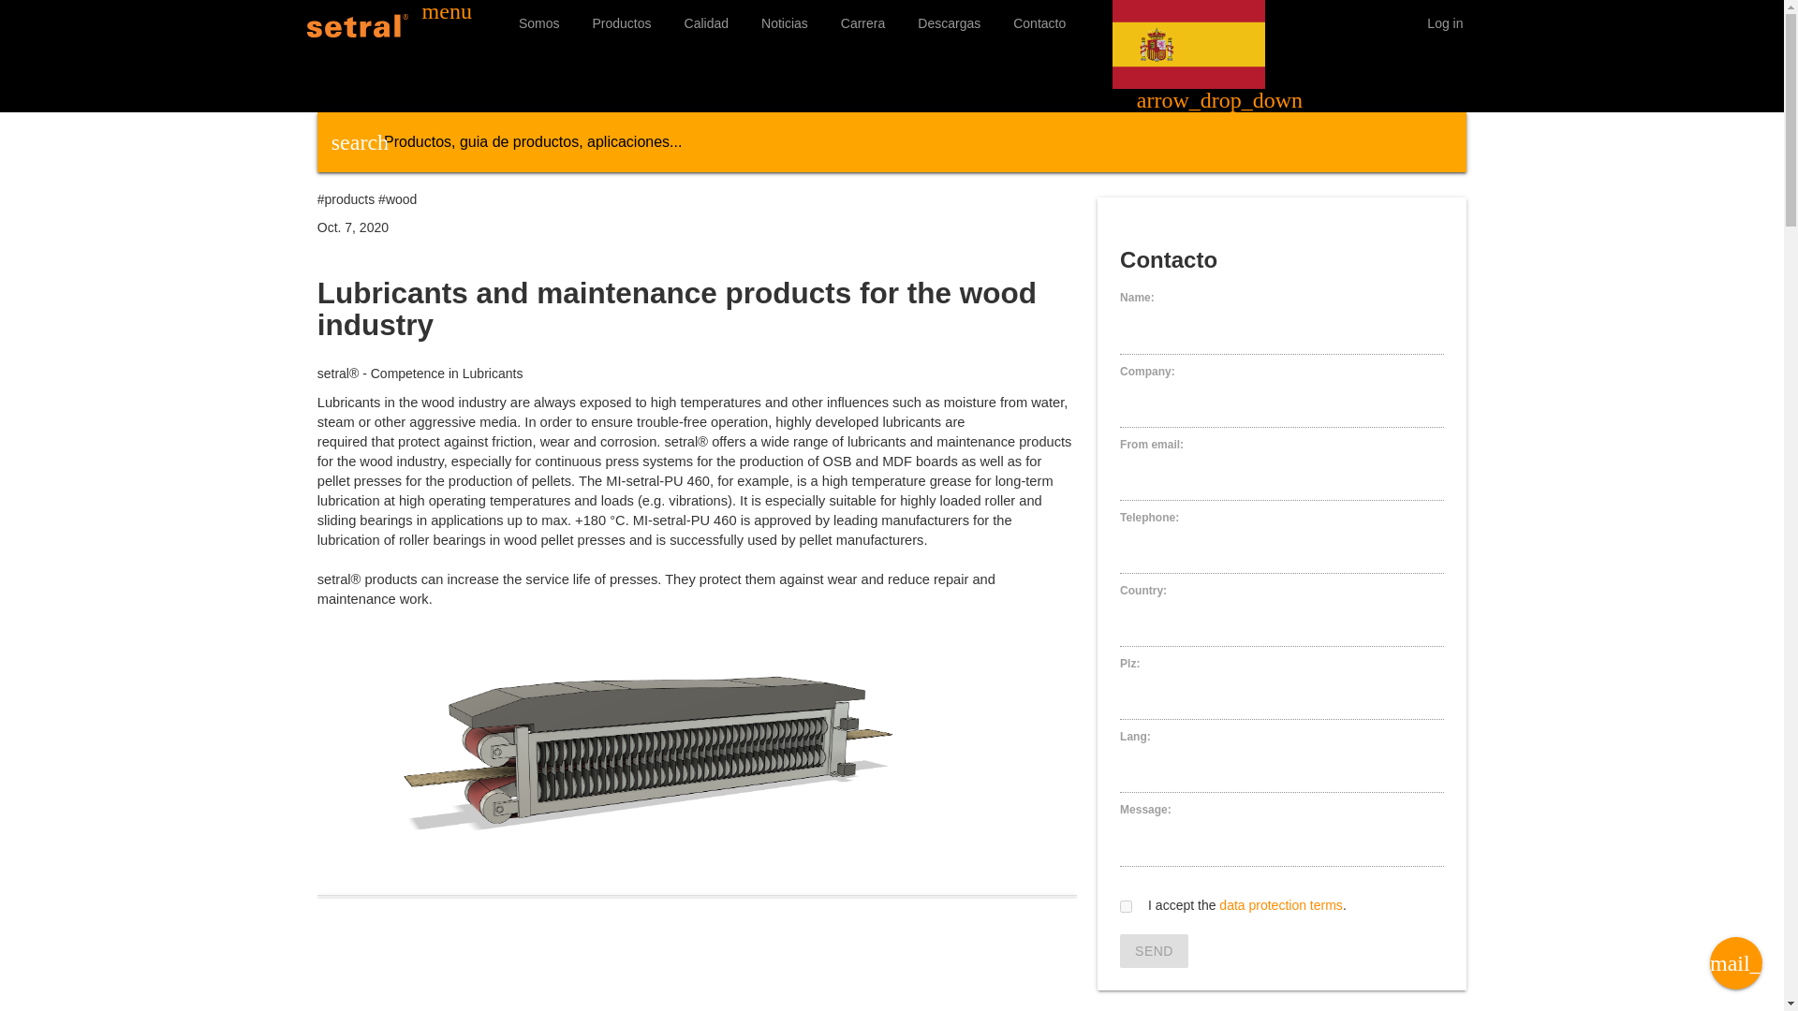 Image resolution: width=1798 pixels, height=1011 pixels. I want to click on Carrera, so click(863, 22).